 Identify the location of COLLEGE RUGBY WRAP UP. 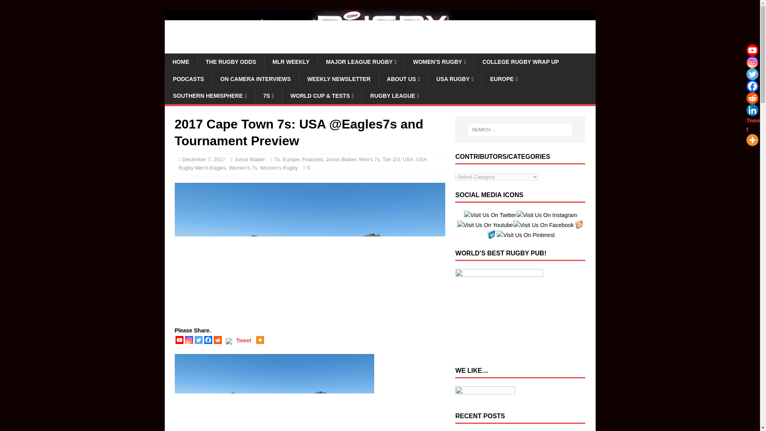
(520, 61).